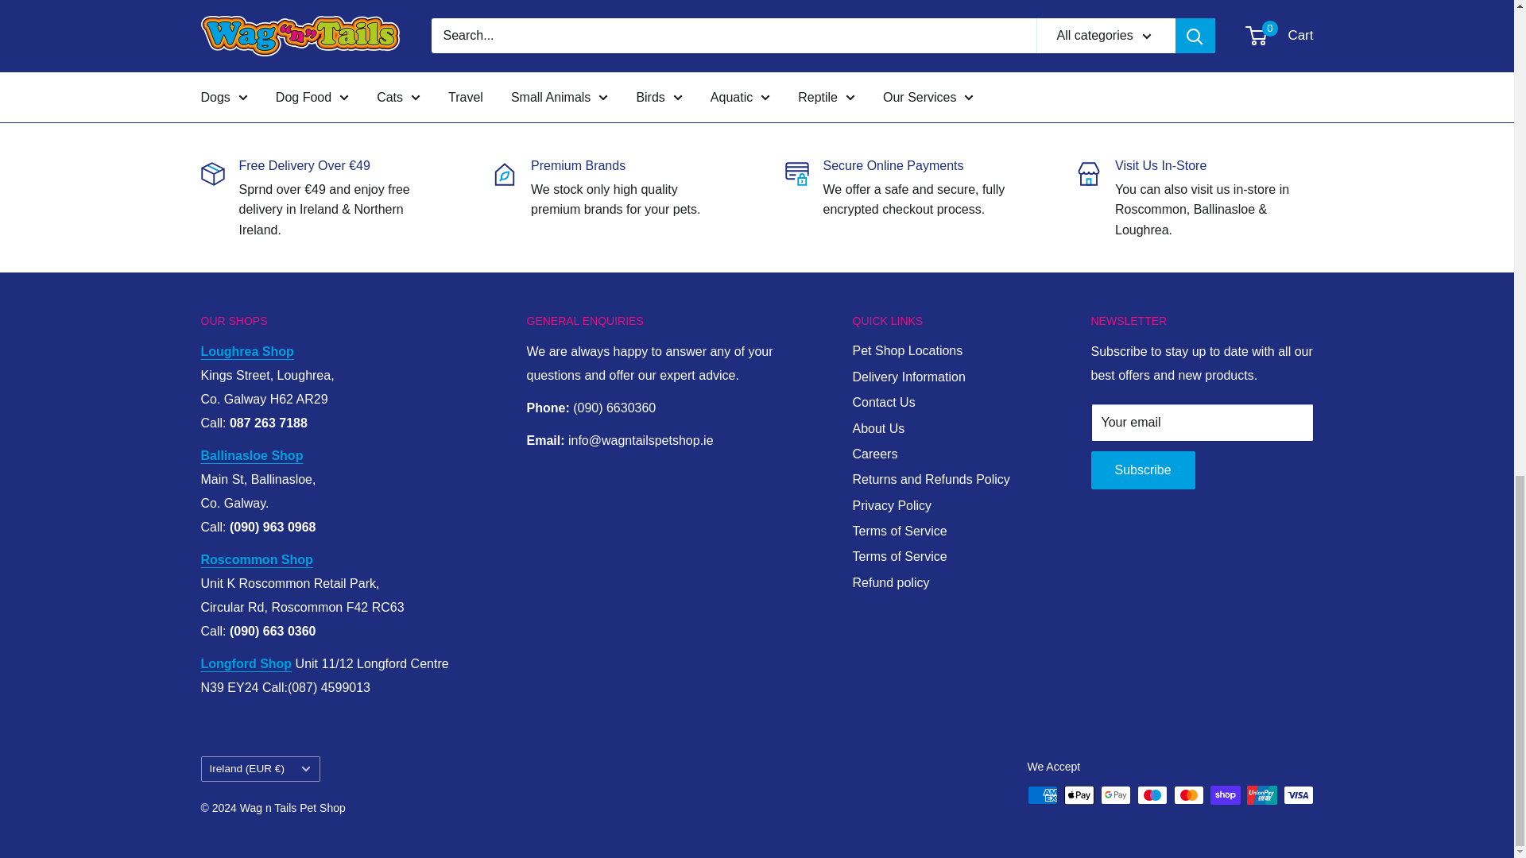 Image resolution: width=1526 pixels, height=858 pixels. Describe the element at coordinates (256, 559) in the screenshot. I see `Pet Shop Roscommon` at that location.